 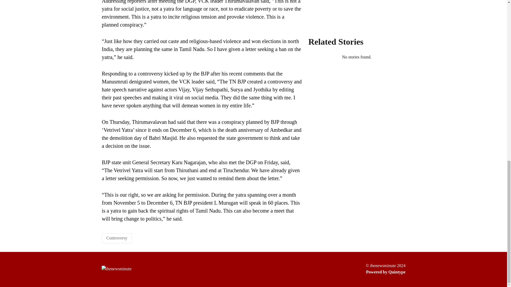 I want to click on Powered by Quintype, so click(x=385, y=272).